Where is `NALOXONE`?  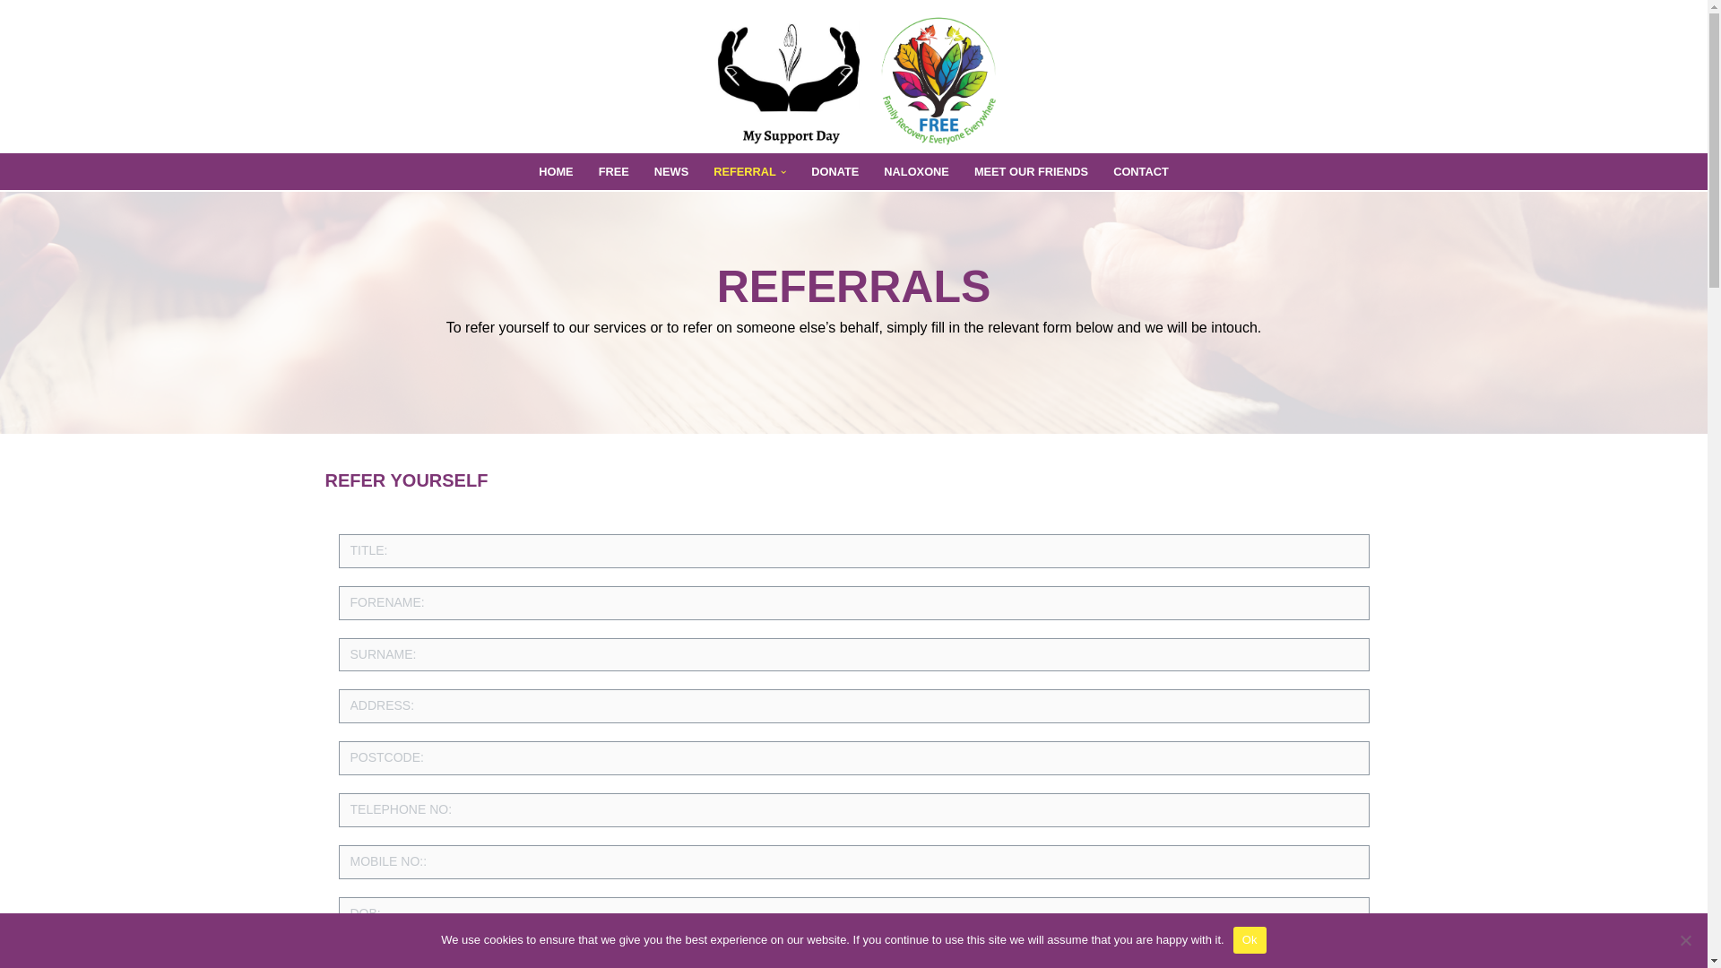 NALOXONE is located at coordinates (916, 172).